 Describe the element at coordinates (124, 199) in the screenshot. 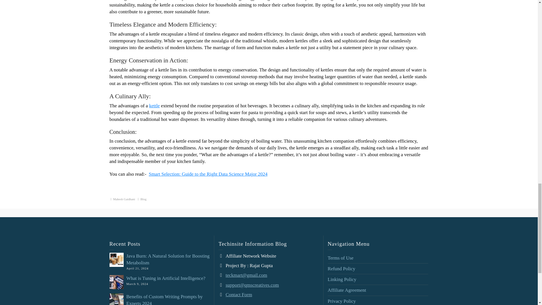

I see `Mahesh Gaidhani` at that location.